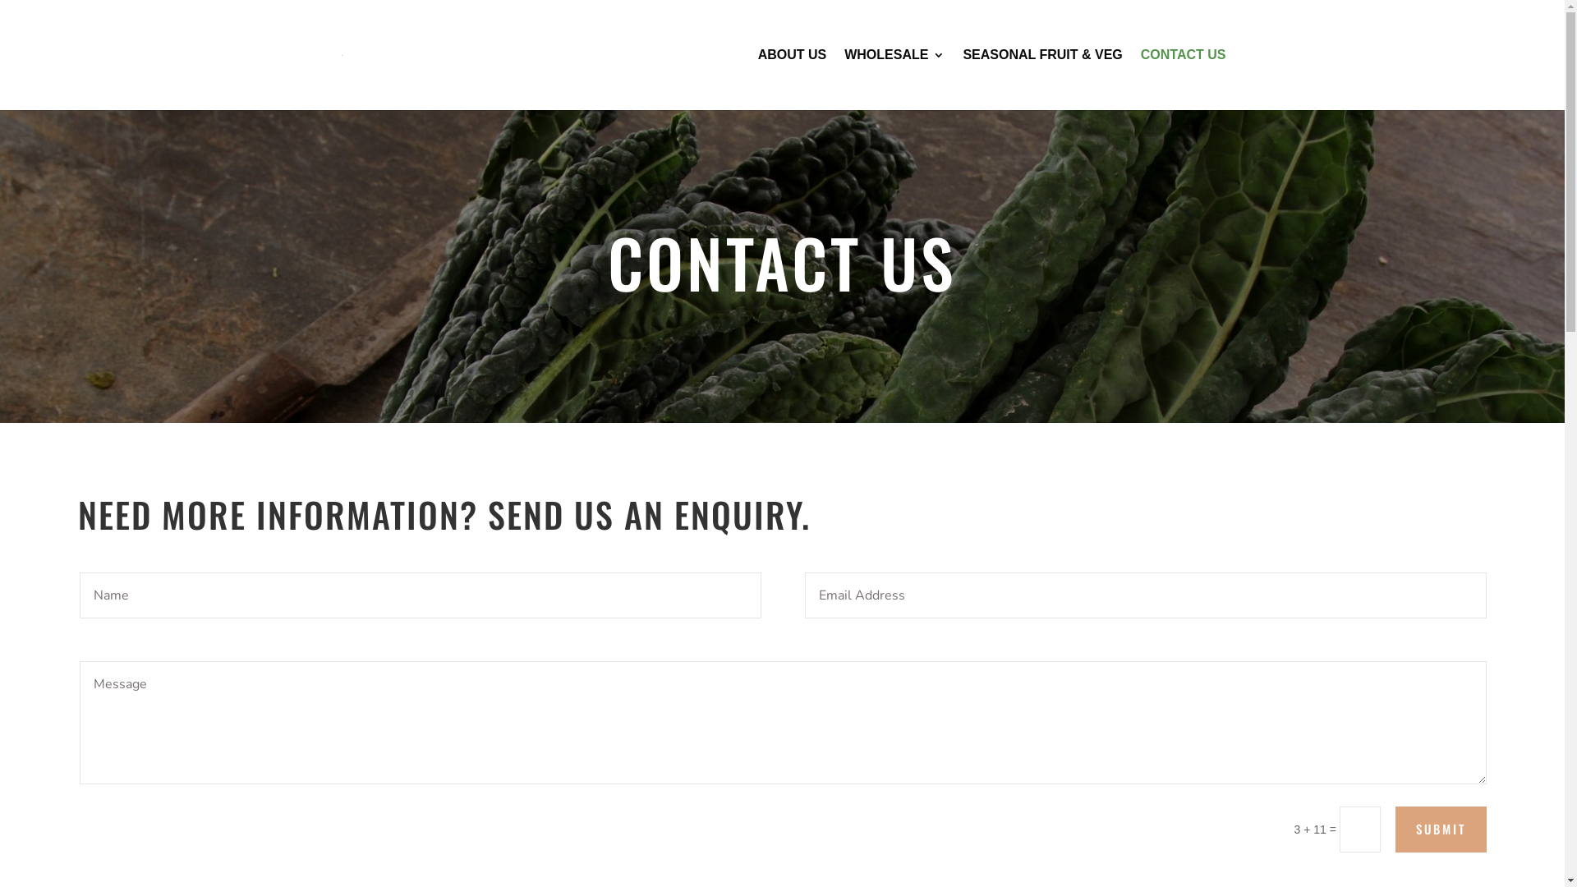 The image size is (1577, 887). What do you see at coordinates (894, 80) in the screenshot?
I see `WHOLESALE` at bounding box center [894, 80].